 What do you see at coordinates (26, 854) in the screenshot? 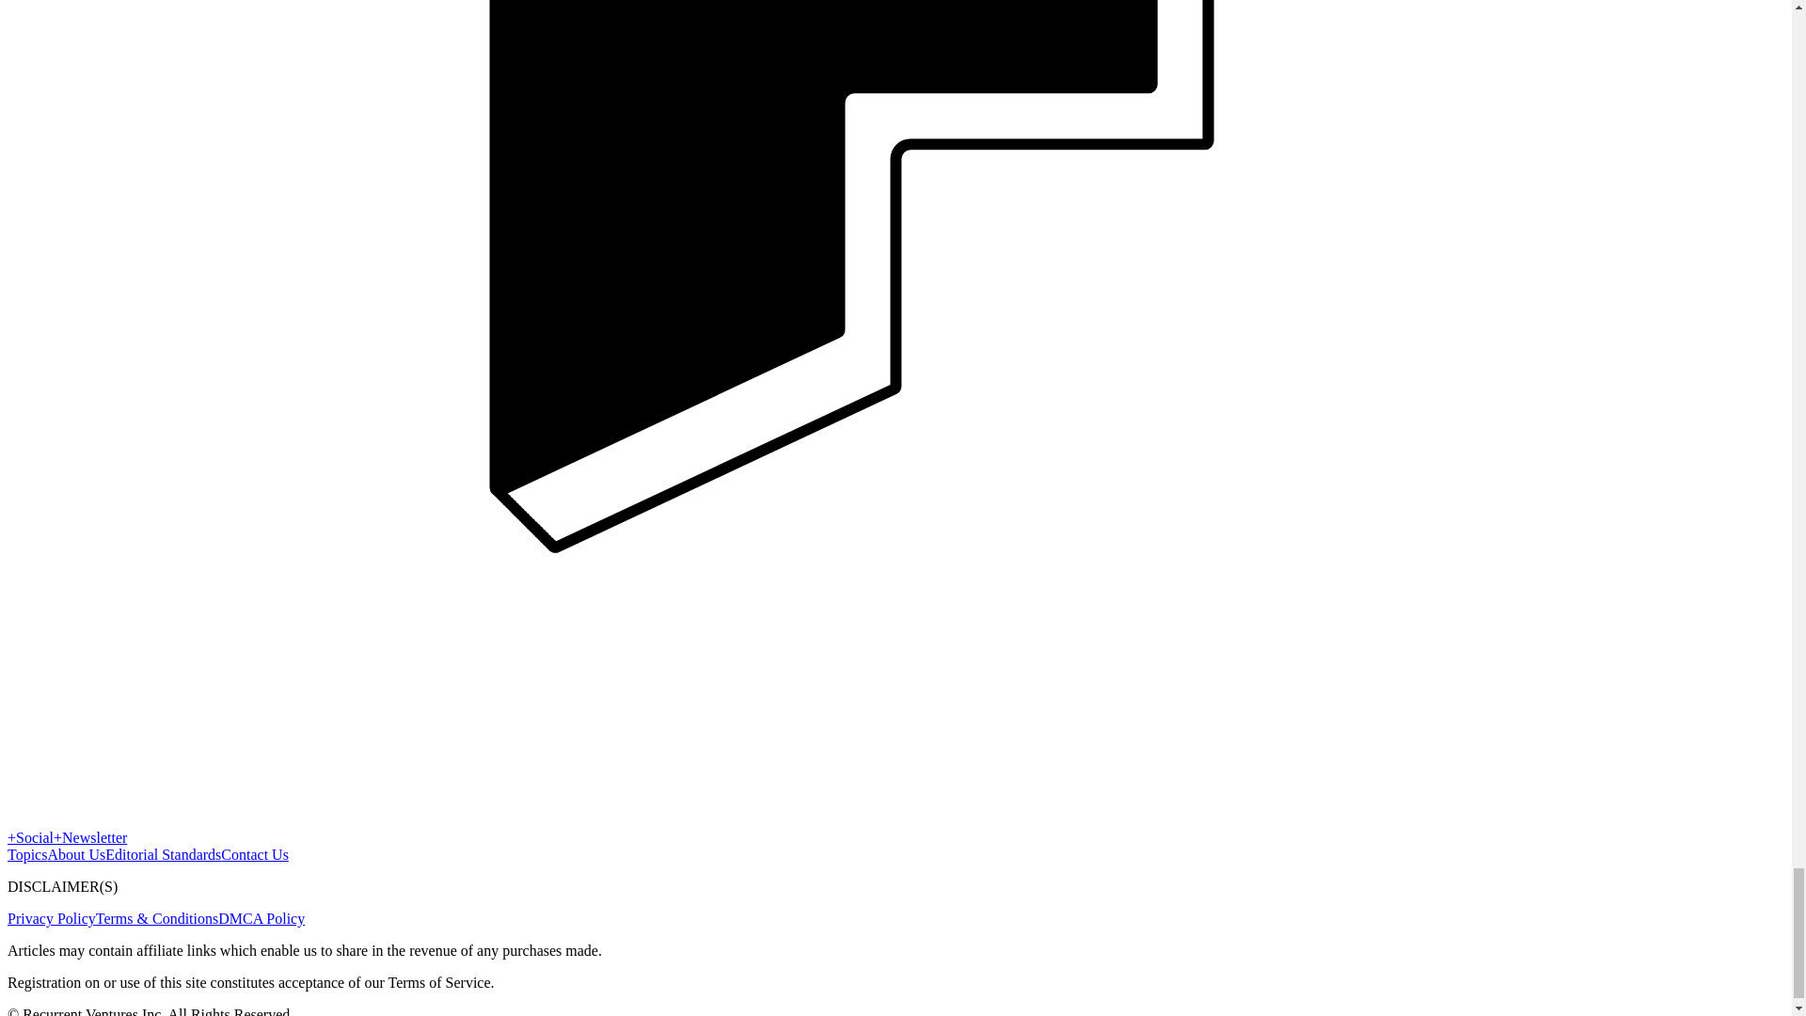
I see `Topics` at bounding box center [26, 854].